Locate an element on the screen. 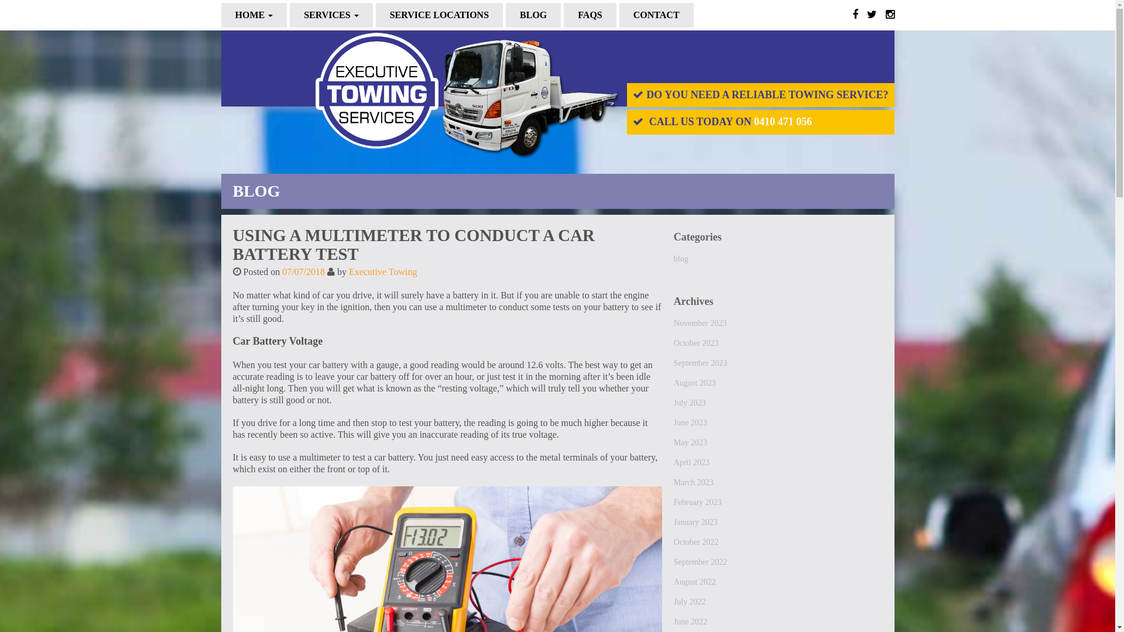 This screenshot has width=1124, height=632. blog is located at coordinates (779, 263).